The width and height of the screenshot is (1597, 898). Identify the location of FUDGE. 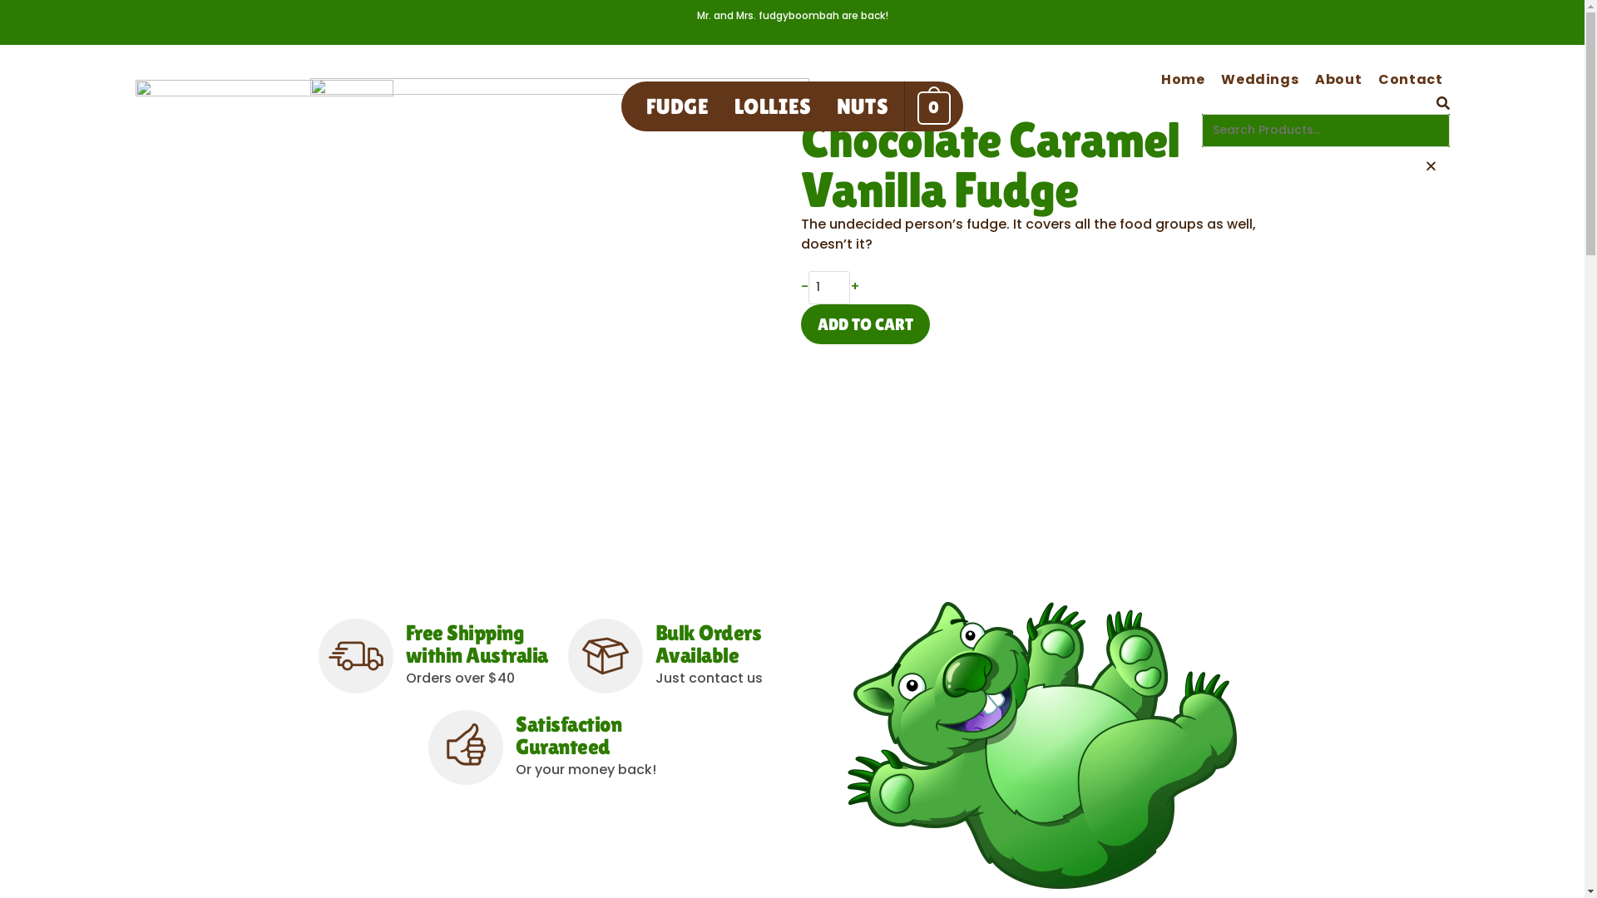
(678, 106).